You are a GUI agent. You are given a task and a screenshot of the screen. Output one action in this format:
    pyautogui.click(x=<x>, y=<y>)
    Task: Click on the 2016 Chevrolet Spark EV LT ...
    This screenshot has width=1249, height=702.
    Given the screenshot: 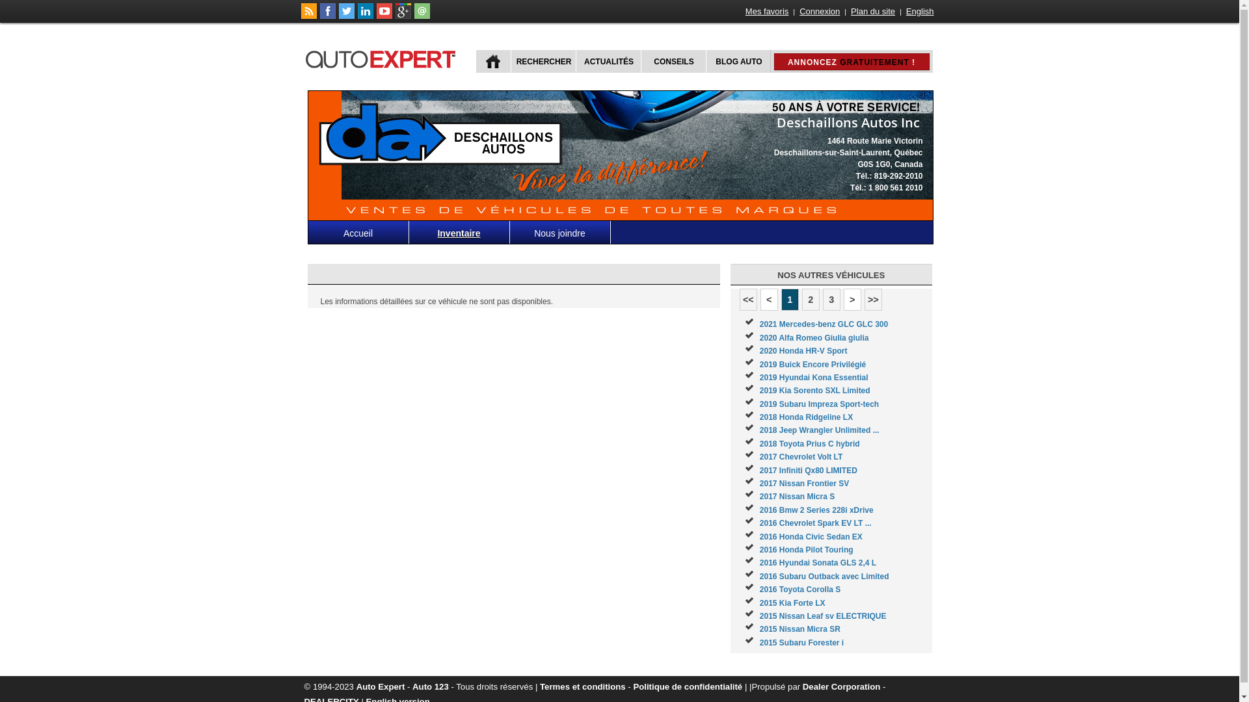 What is the action you would take?
    pyautogui.click(x=816, y=523)
    